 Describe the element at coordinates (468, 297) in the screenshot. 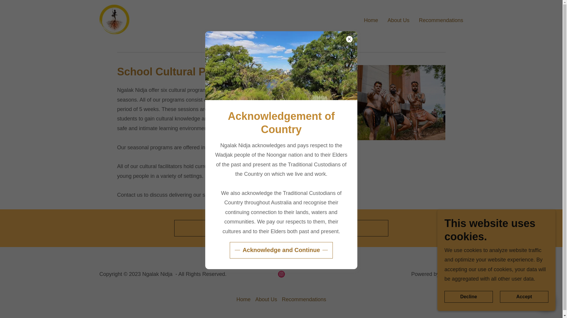

I see `Decline` at that location.